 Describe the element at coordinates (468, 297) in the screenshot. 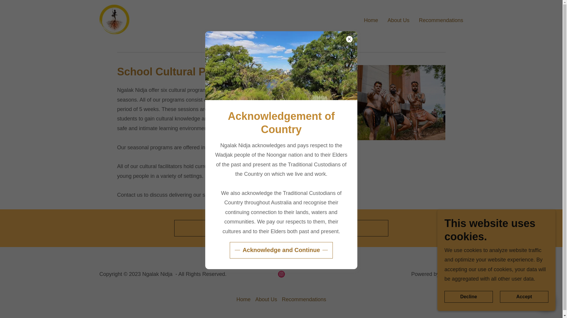

I see `Decline` at that location.